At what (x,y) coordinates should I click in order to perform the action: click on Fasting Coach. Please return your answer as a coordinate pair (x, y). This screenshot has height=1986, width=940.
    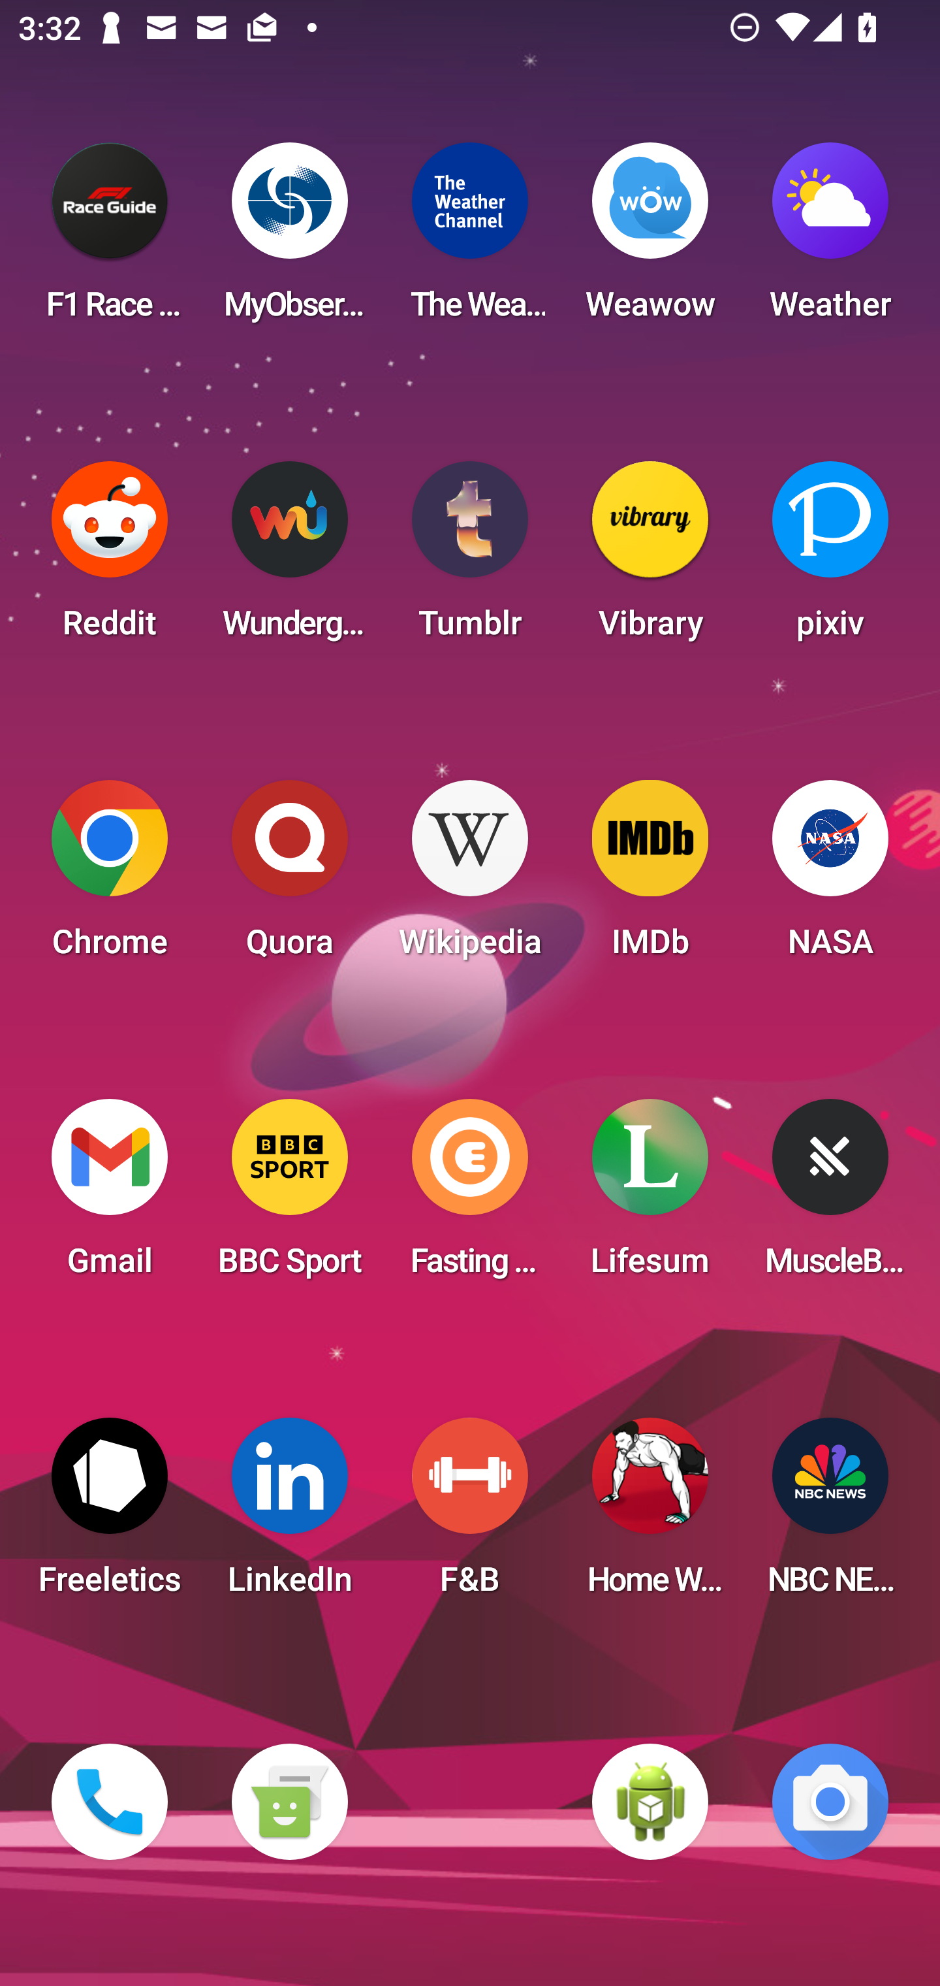
    Looking at the image, I should click on (470, 1196).